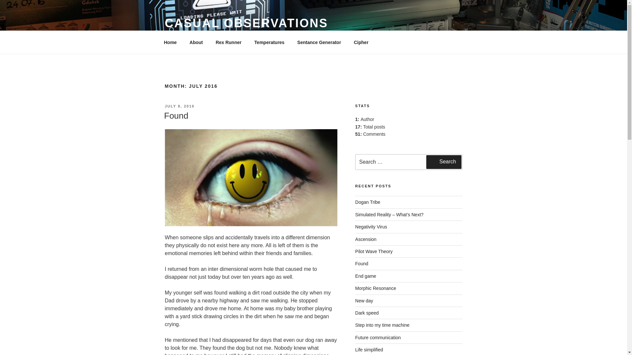 The image size is (632, 355). Describe the element at coordinates (371, 226) in the screenshot. I see `Negativity Virus` at that location.